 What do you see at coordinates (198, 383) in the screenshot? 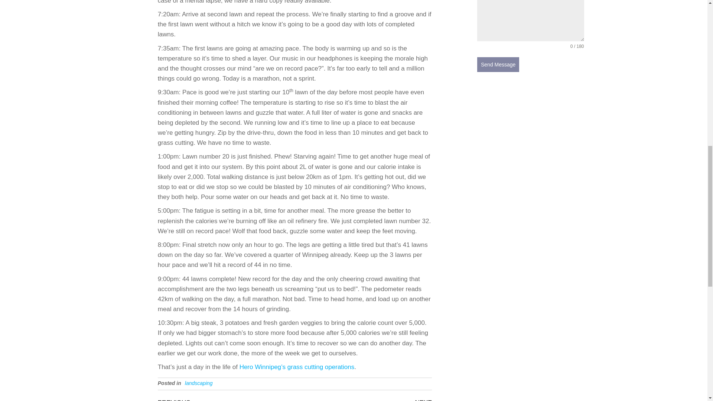
I see `landscaping` at bounding box center [198, 383].